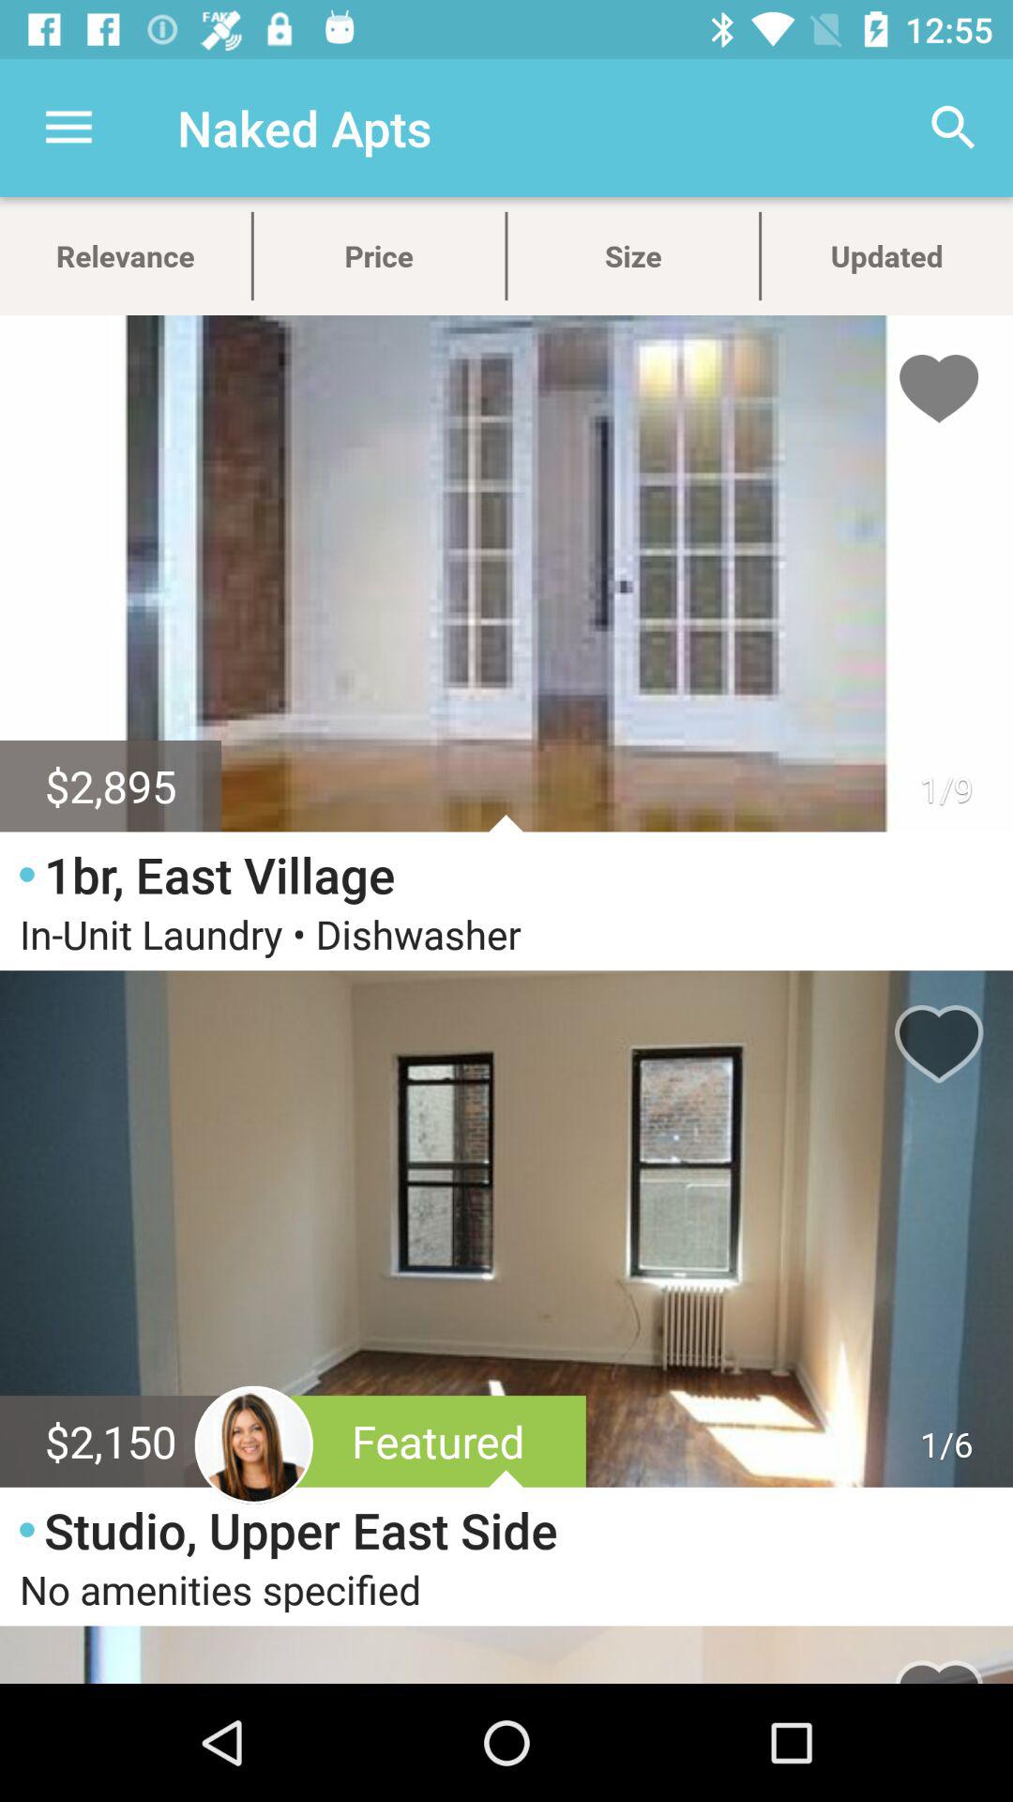  What do you see at coordinates (632, 255) in the screenshot?
I see `swipe to the size` at bounding box center [632, 255].